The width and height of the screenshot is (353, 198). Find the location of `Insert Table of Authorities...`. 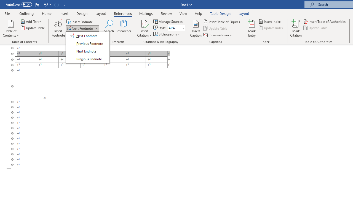

Insert Table of Authorities... is located at coordinates (325, 21).